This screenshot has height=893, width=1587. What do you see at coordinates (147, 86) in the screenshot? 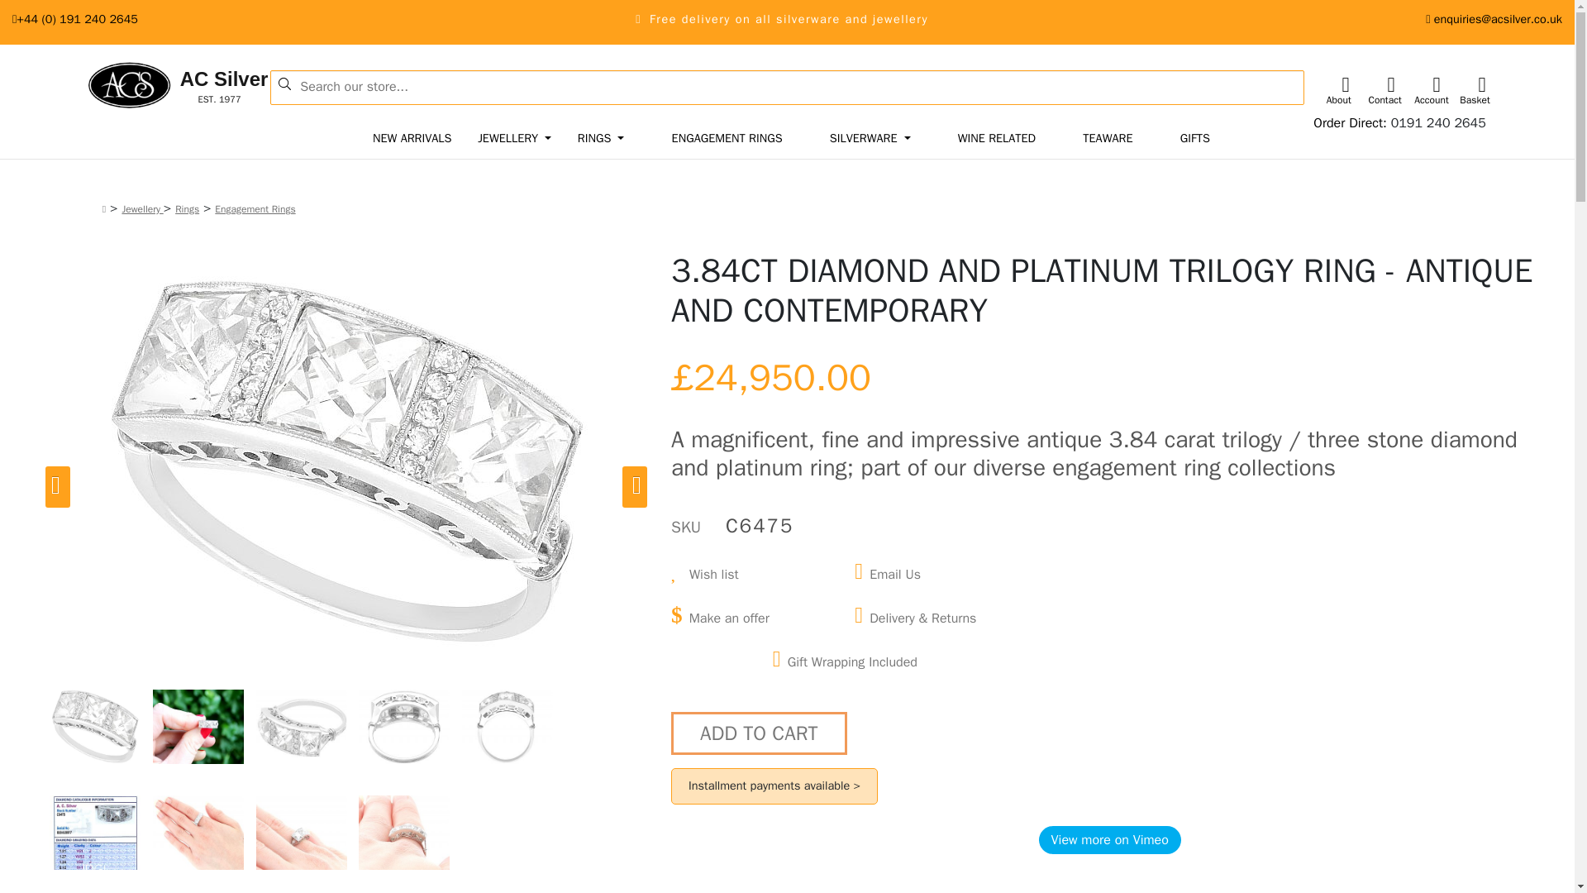
I see `NEW ARRIVALS` at bounding box center [147, 86].